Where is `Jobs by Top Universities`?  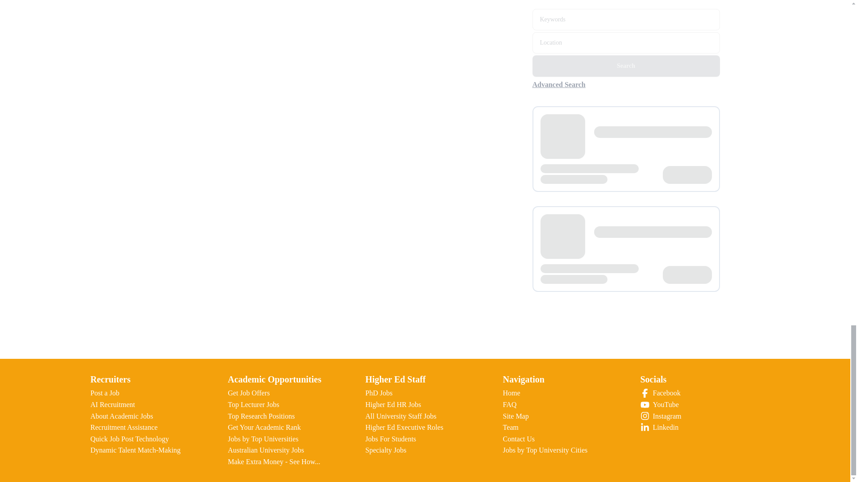 Jobs by Top Universities is located at coordinates (263, 439).